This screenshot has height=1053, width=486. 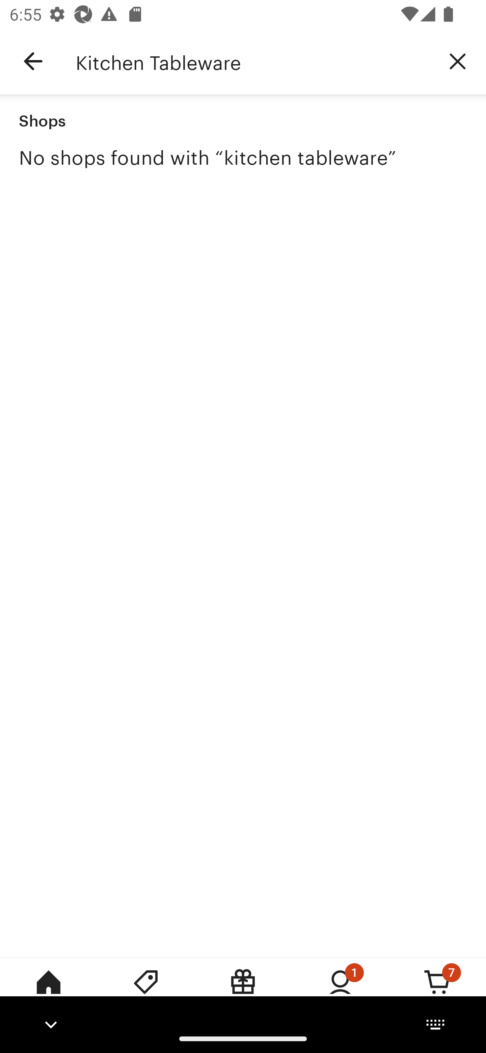 I want to click on Navigate up, so click(x=33, y=61).